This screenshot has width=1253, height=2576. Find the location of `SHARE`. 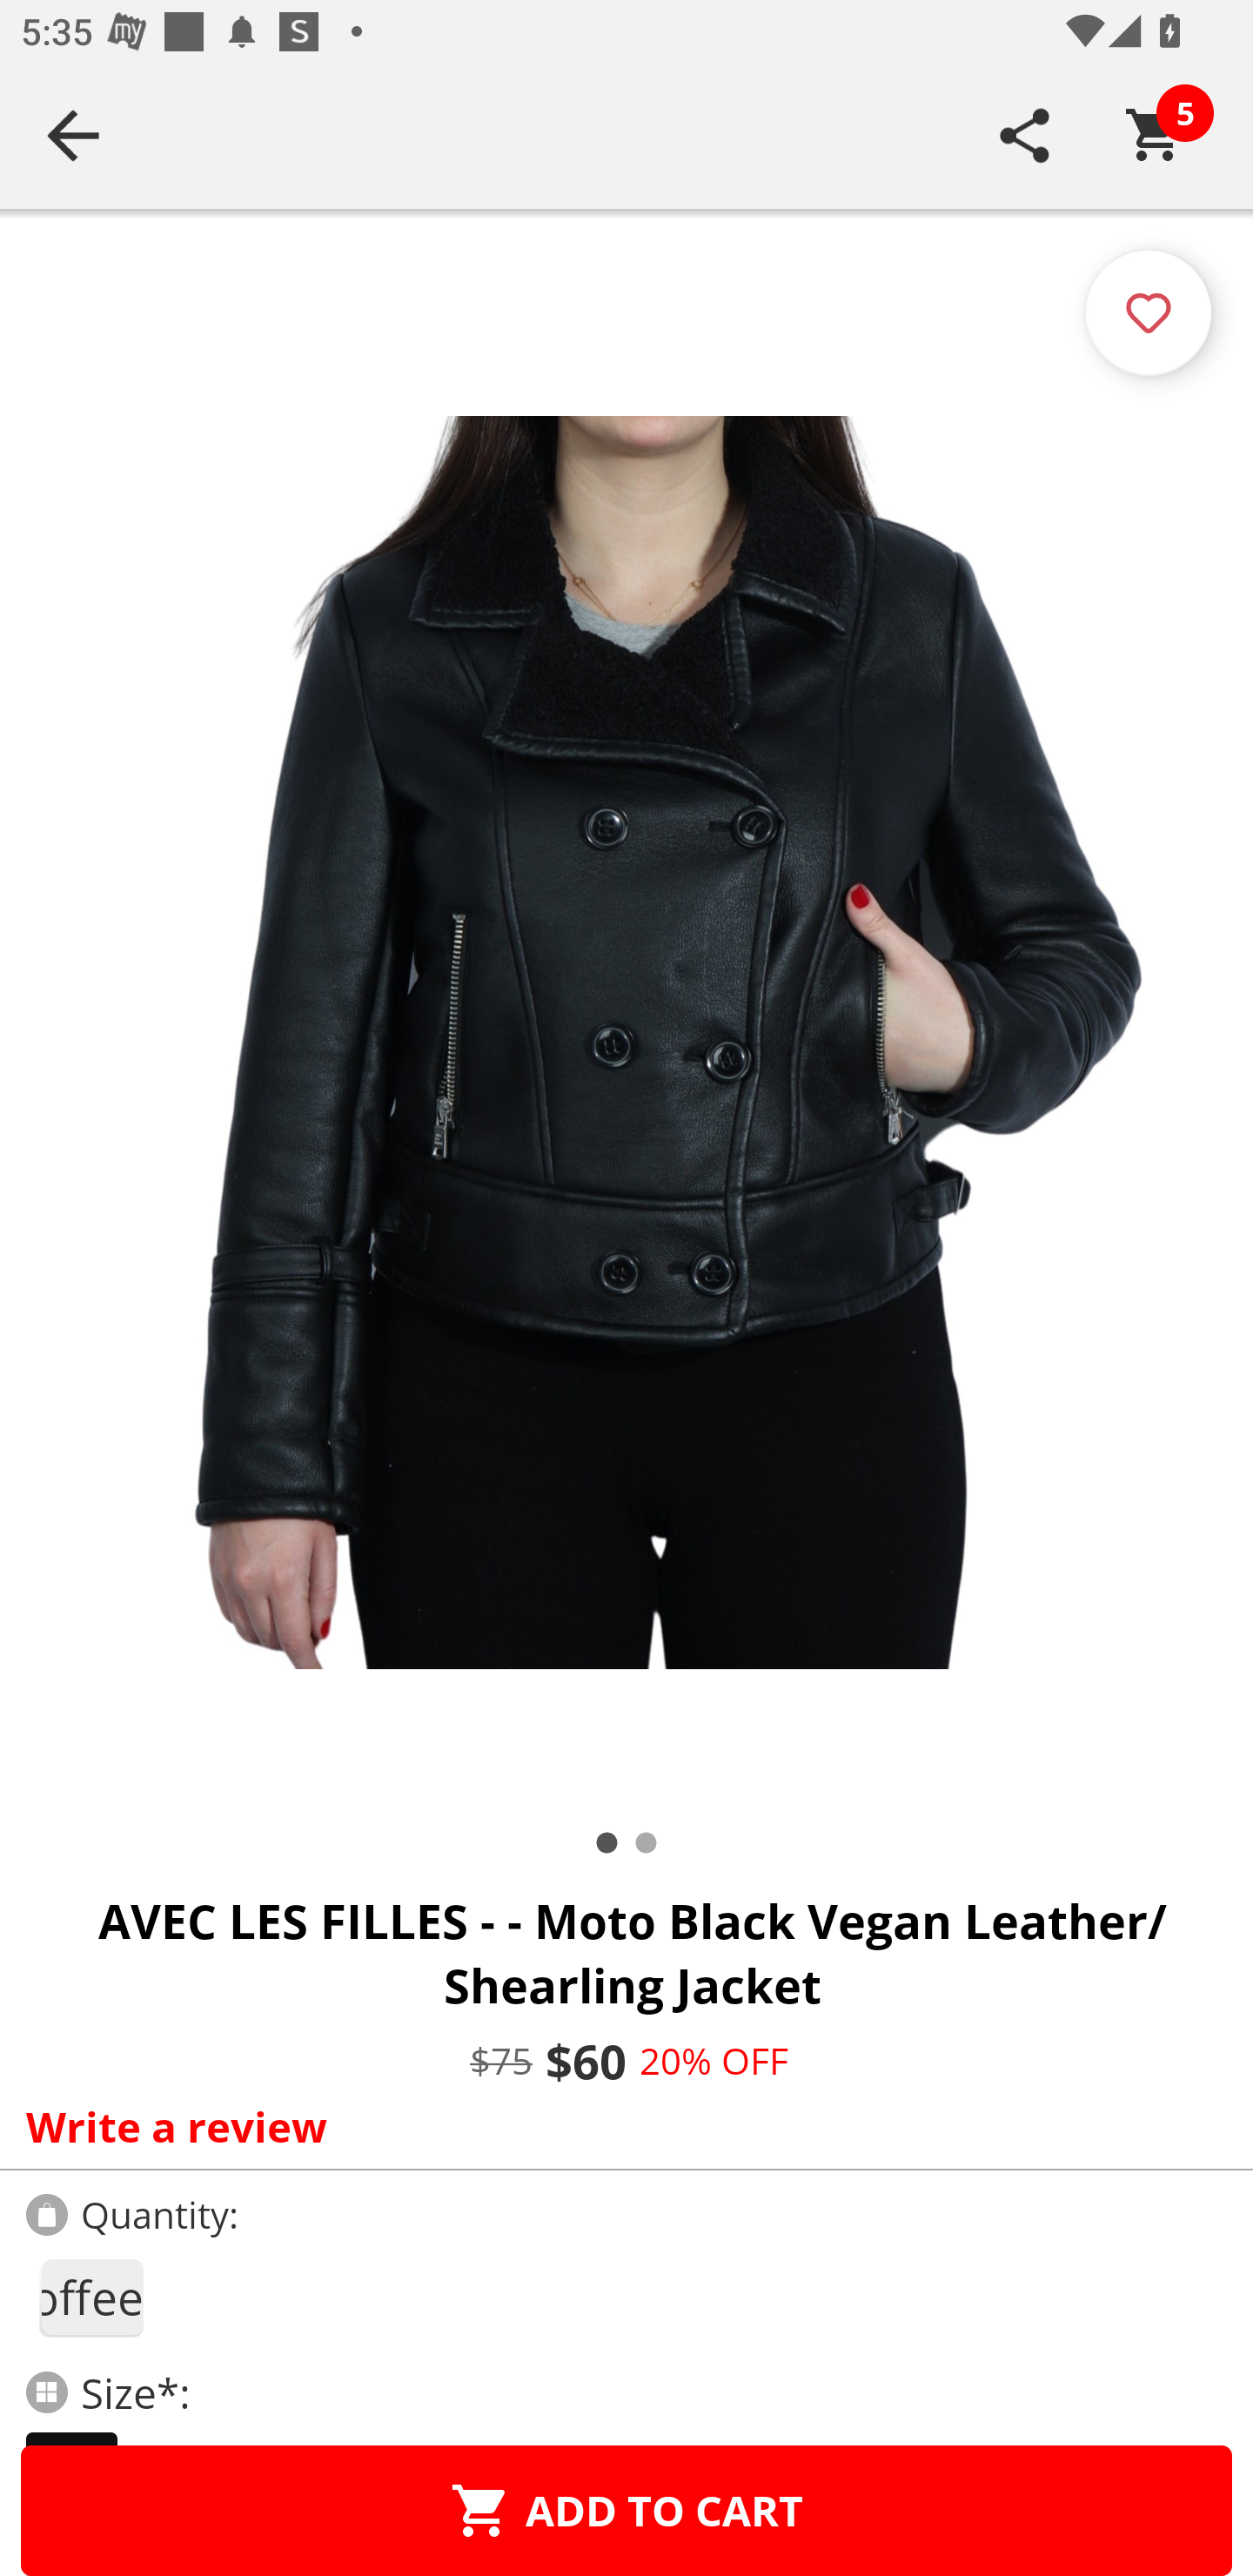

SHARE is located at coordinates (1025, 135).